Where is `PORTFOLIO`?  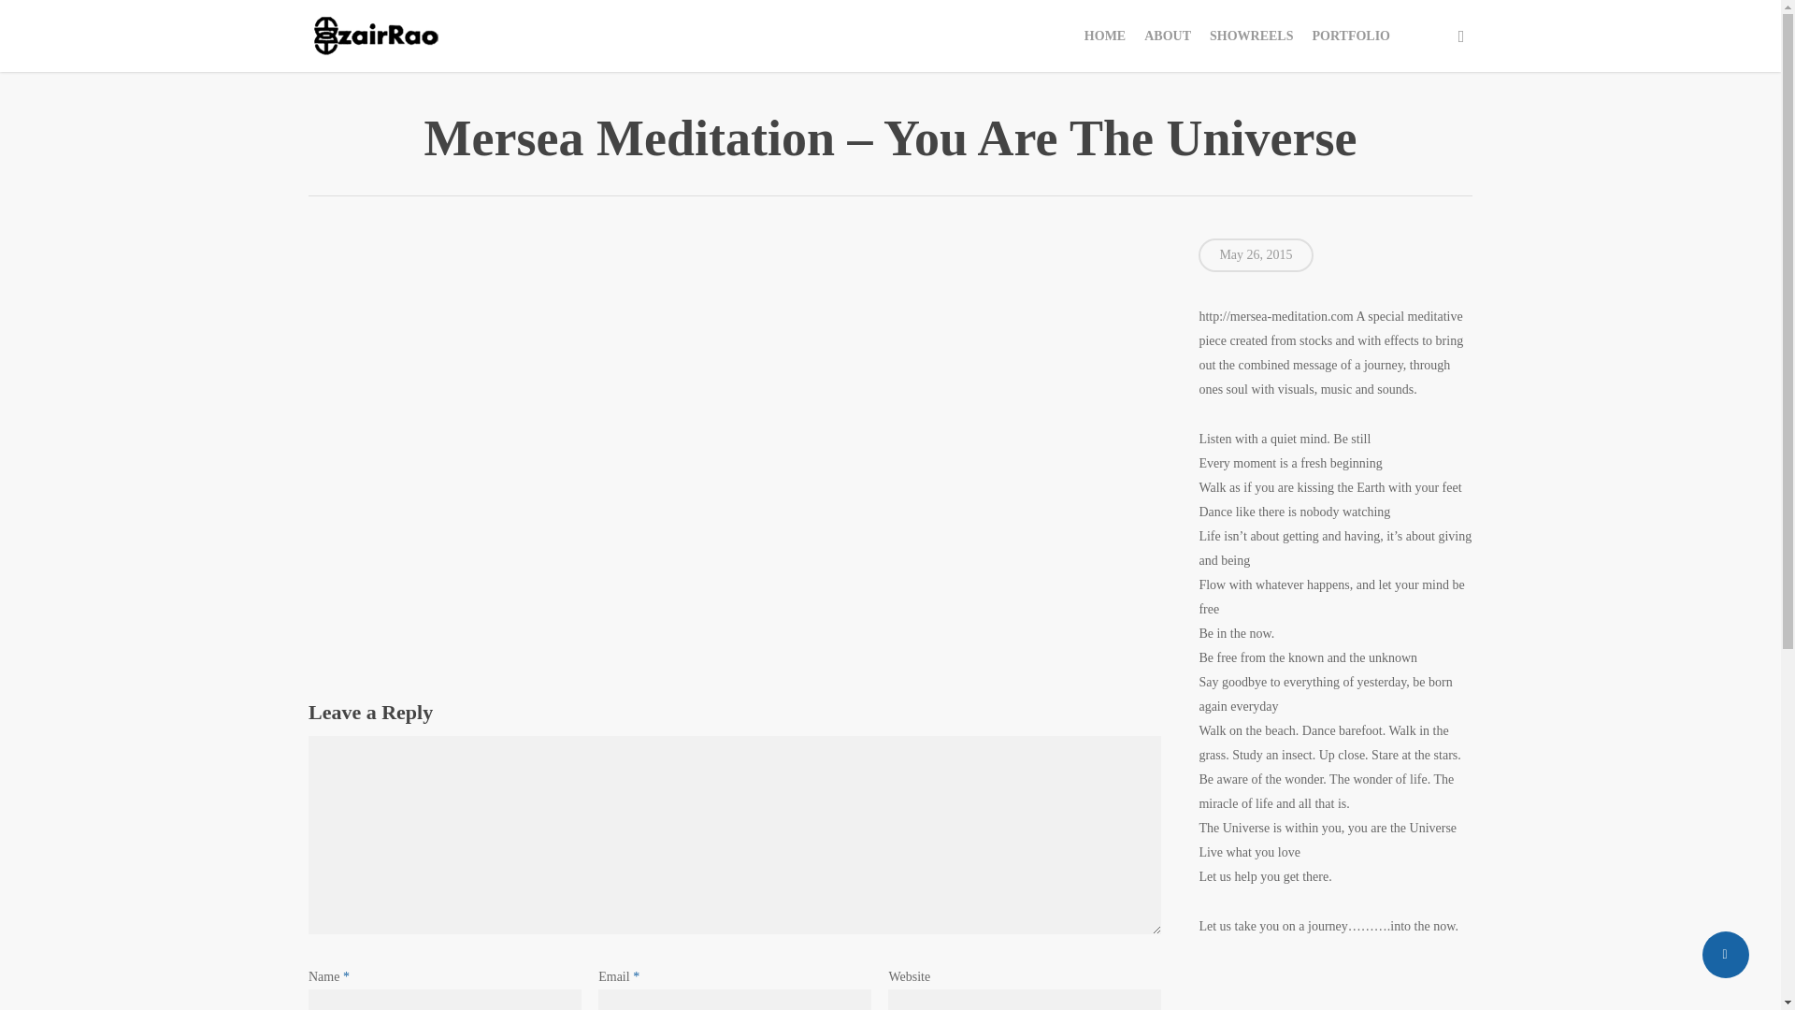
PORTFOLIO is located at coordinates (1351, 36).